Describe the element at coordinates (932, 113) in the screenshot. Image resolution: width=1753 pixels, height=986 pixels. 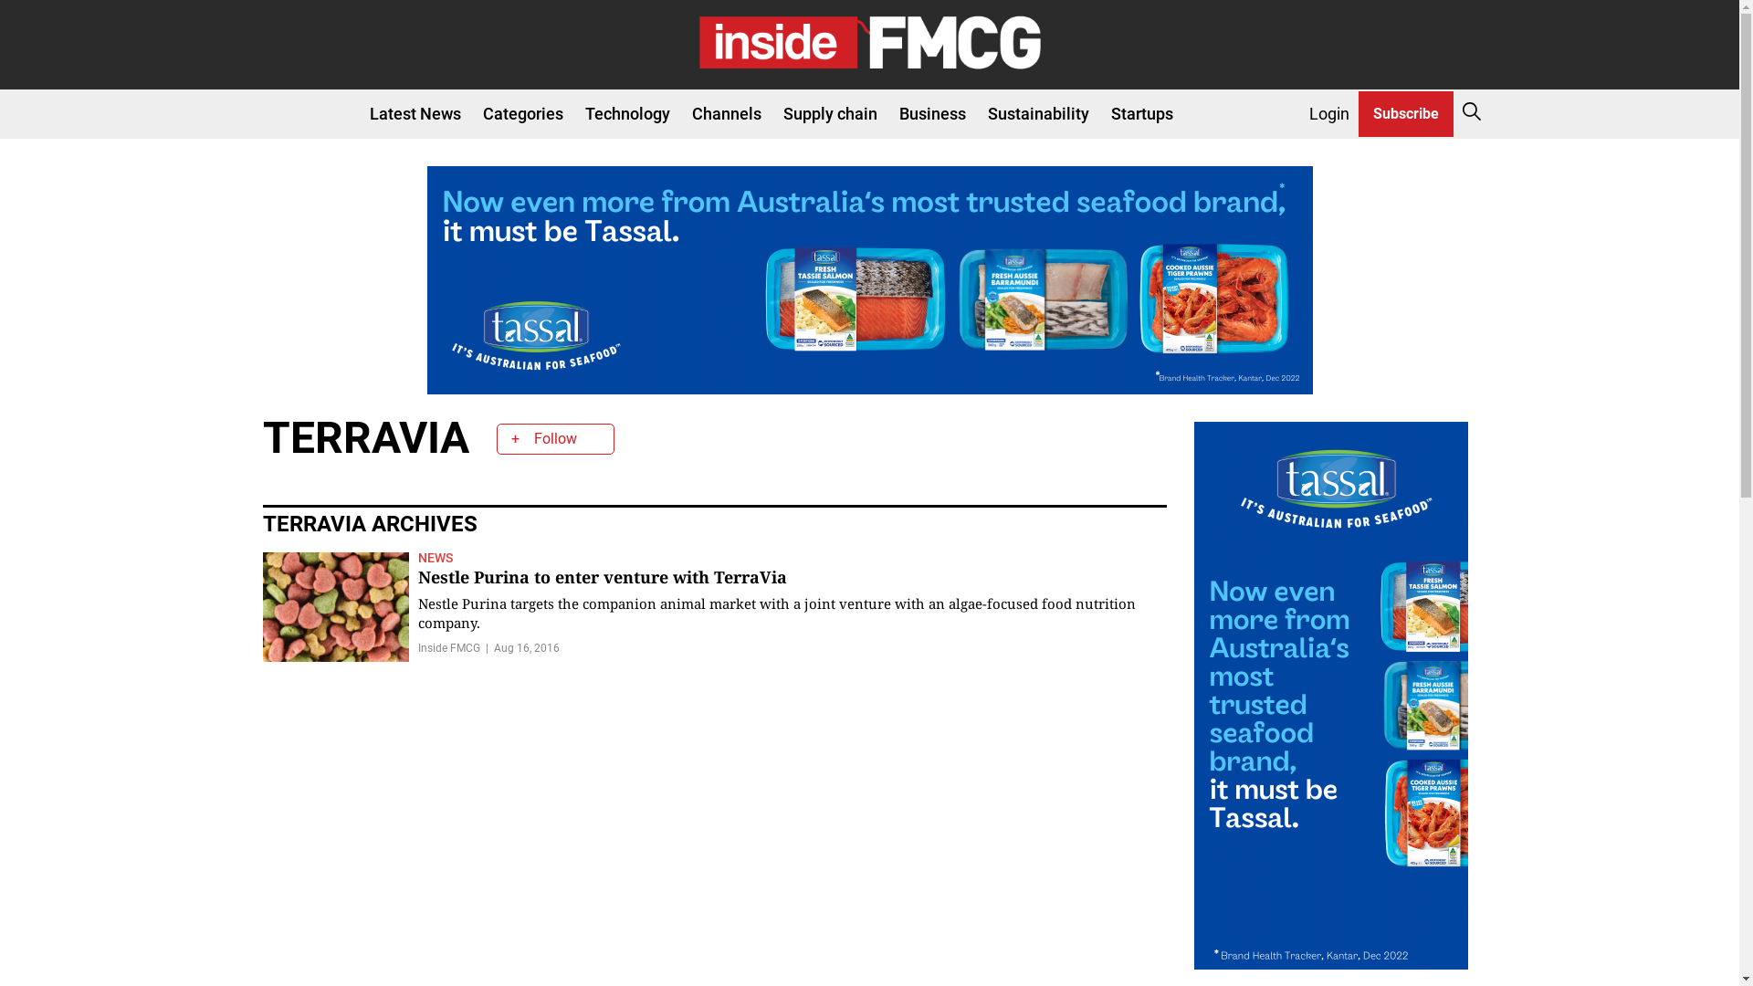
I see `Business` at that location.